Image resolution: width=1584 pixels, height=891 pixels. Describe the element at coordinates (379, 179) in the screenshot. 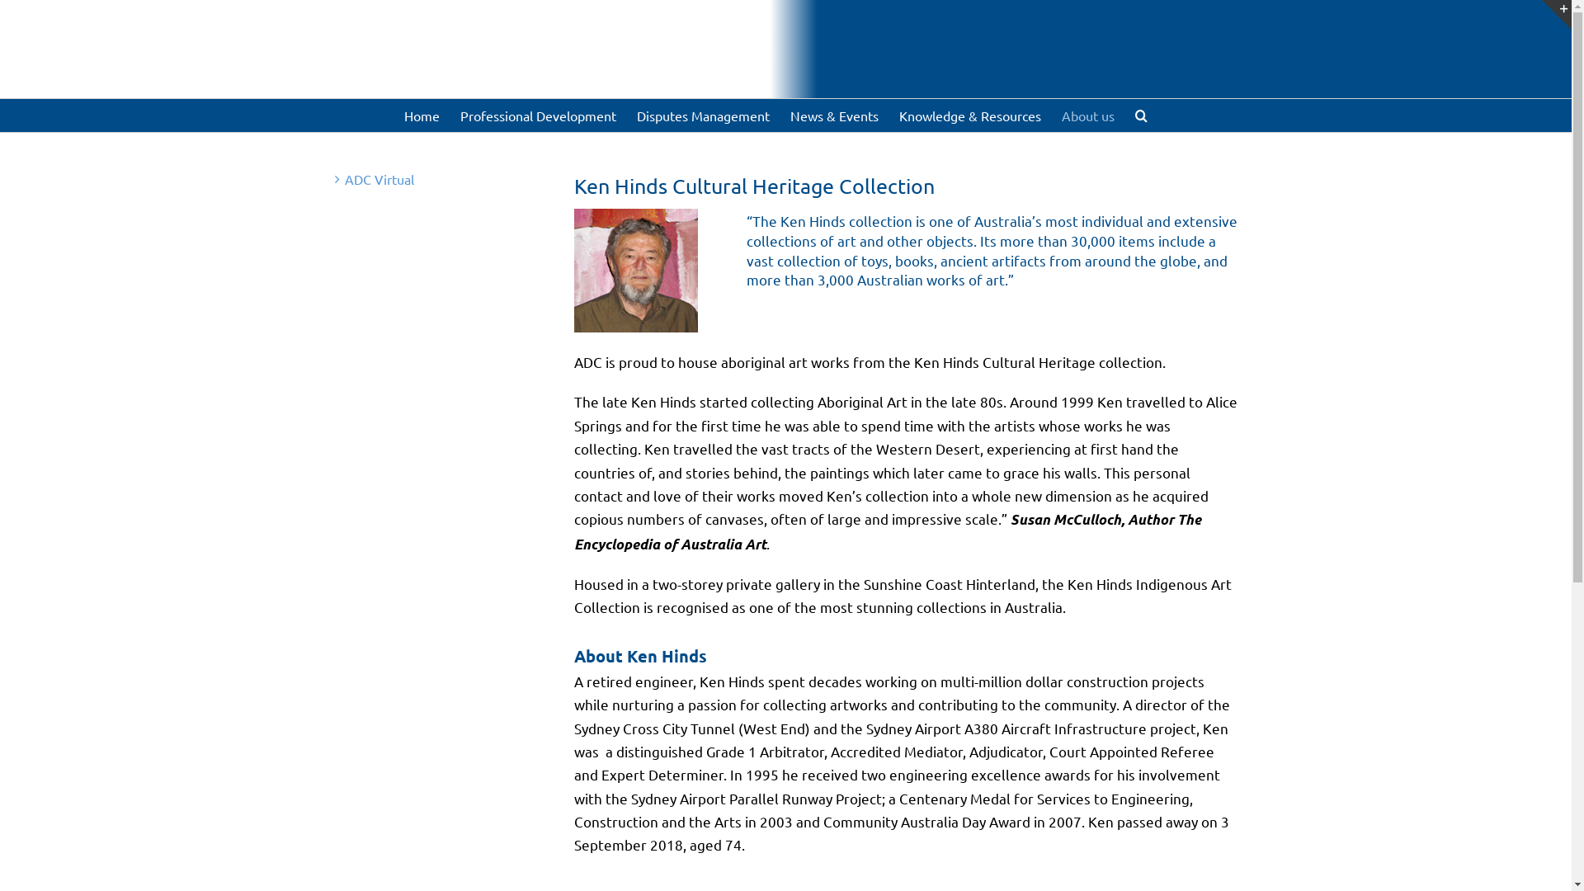

I see `ADC Virtual` at that location.